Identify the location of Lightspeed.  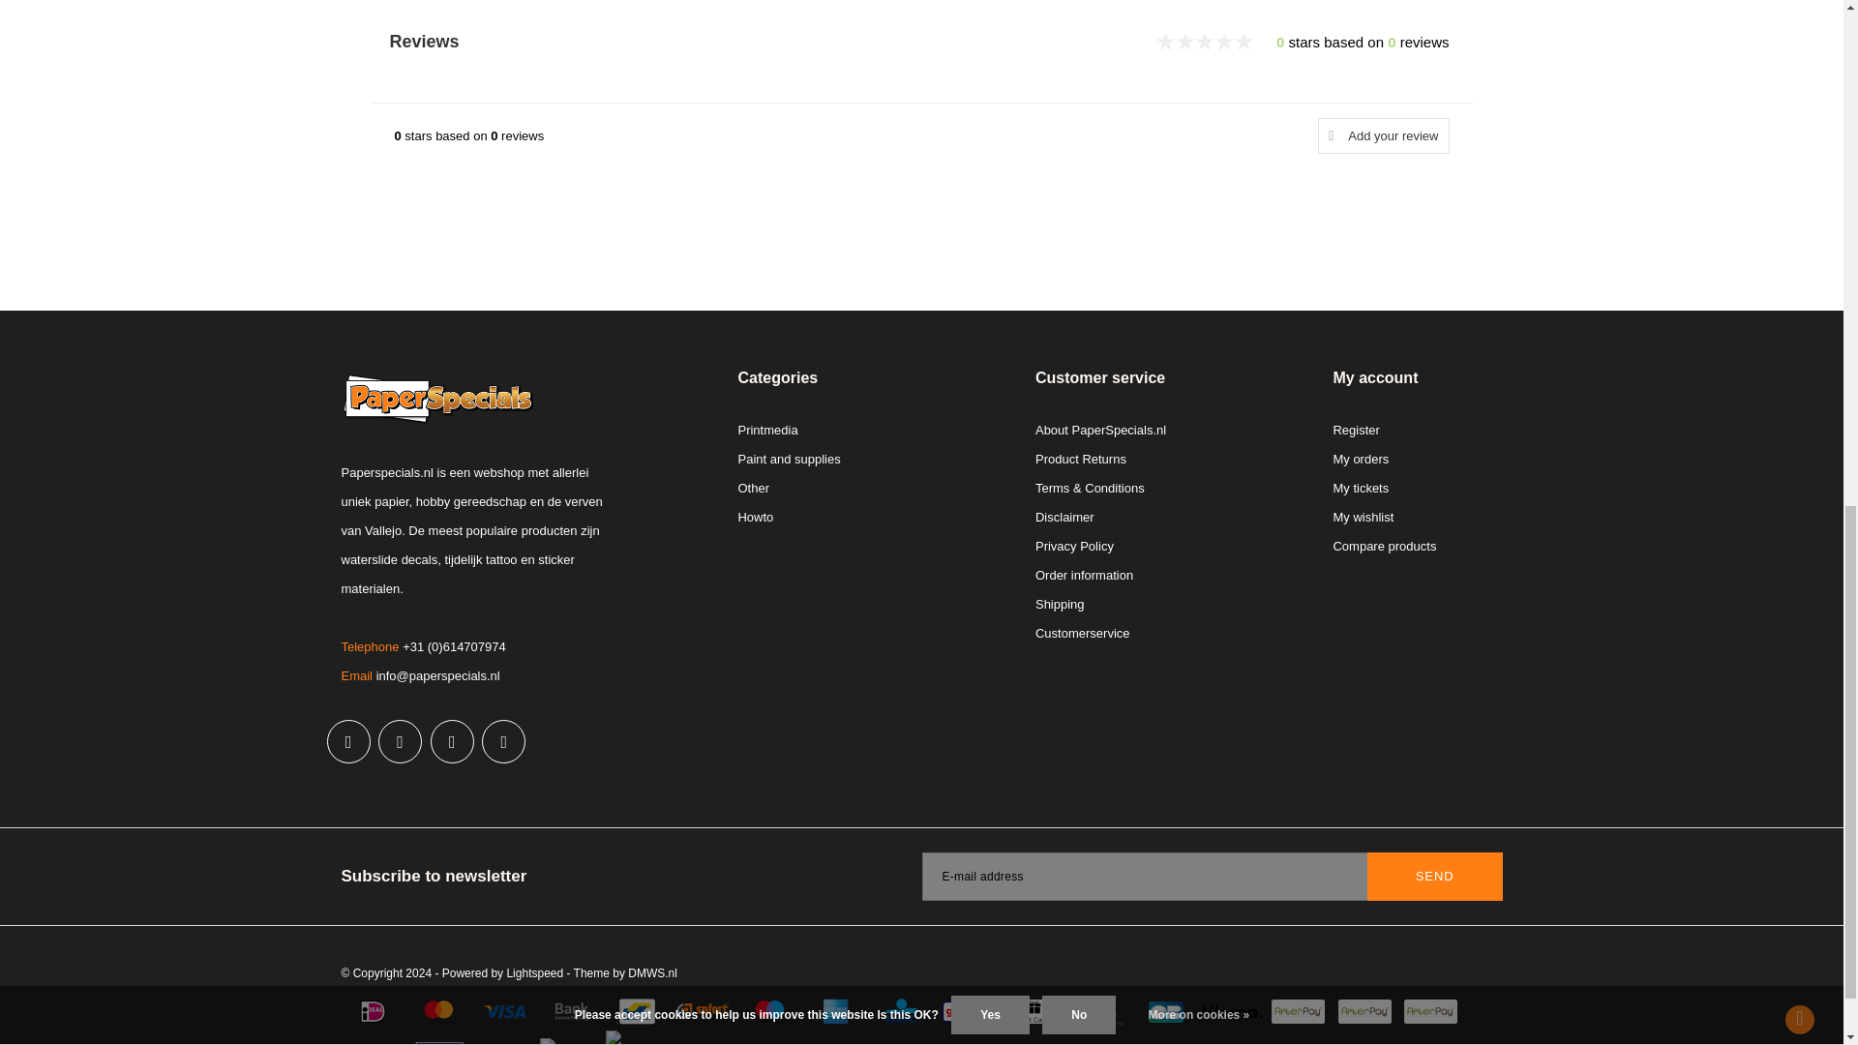
(534, 973).